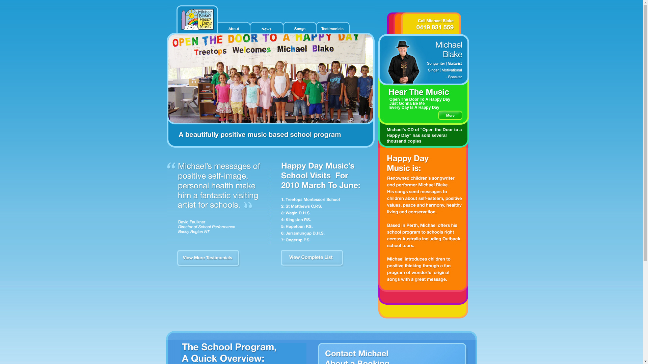 This screenshot has width=648, height=364. I want to click on View More Testimonials, so click(209, 266).